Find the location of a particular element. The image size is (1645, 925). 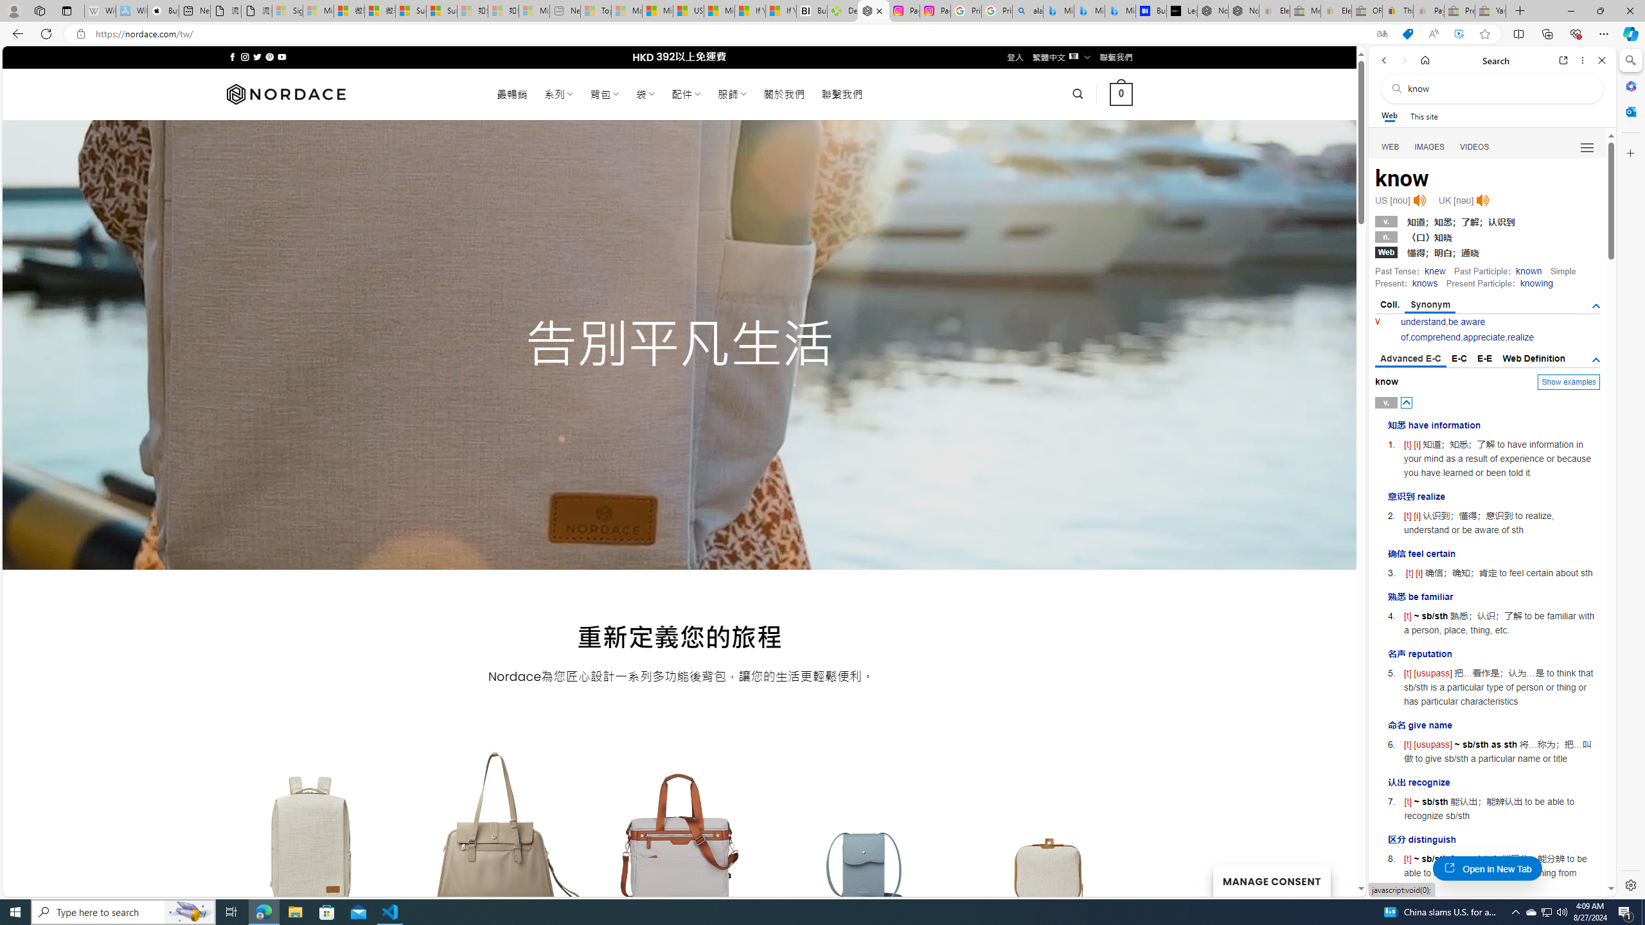

MANAGE CONSENT is located at coordinates (1271, 880).